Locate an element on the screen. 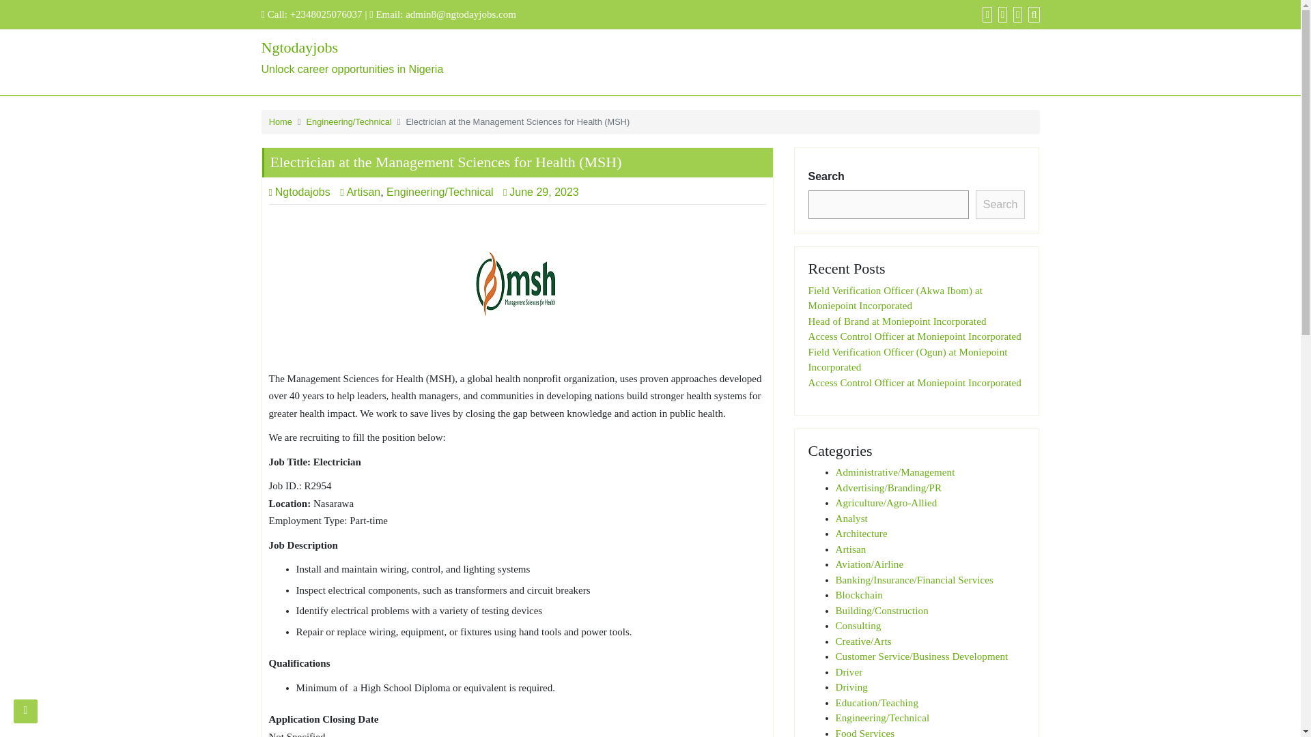 This screenshot has height=737, width=1311. Blockchain is located at coordinates (915, 382).